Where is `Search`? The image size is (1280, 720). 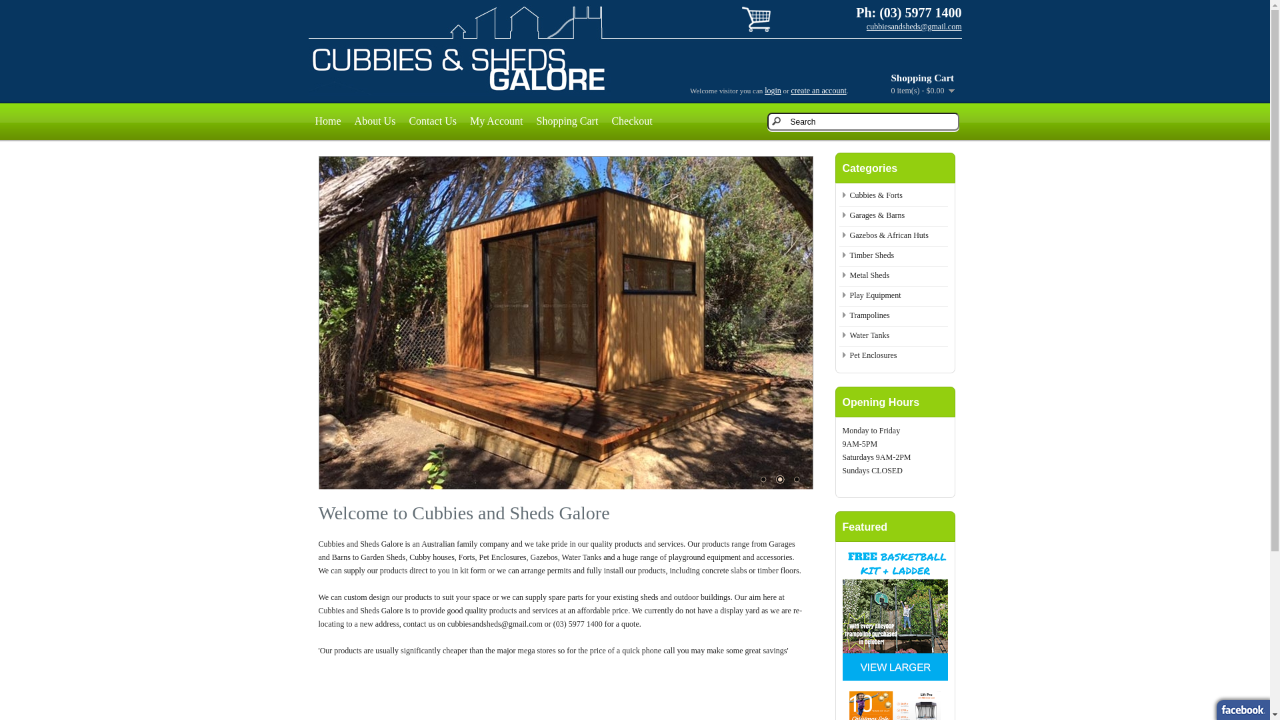
Search is located at coordinates (863, 121).